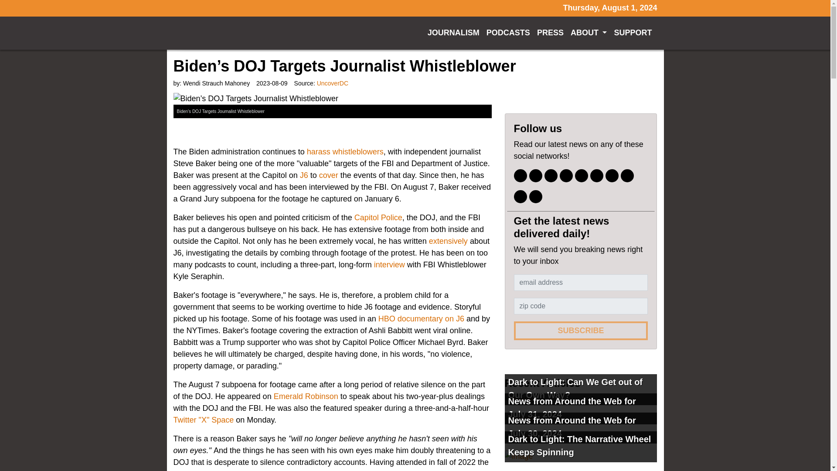 This screenshot has width=837, height=471. Describe the element at coordinates (551, 175) in the screenshot. I see `Instagram` at that location.